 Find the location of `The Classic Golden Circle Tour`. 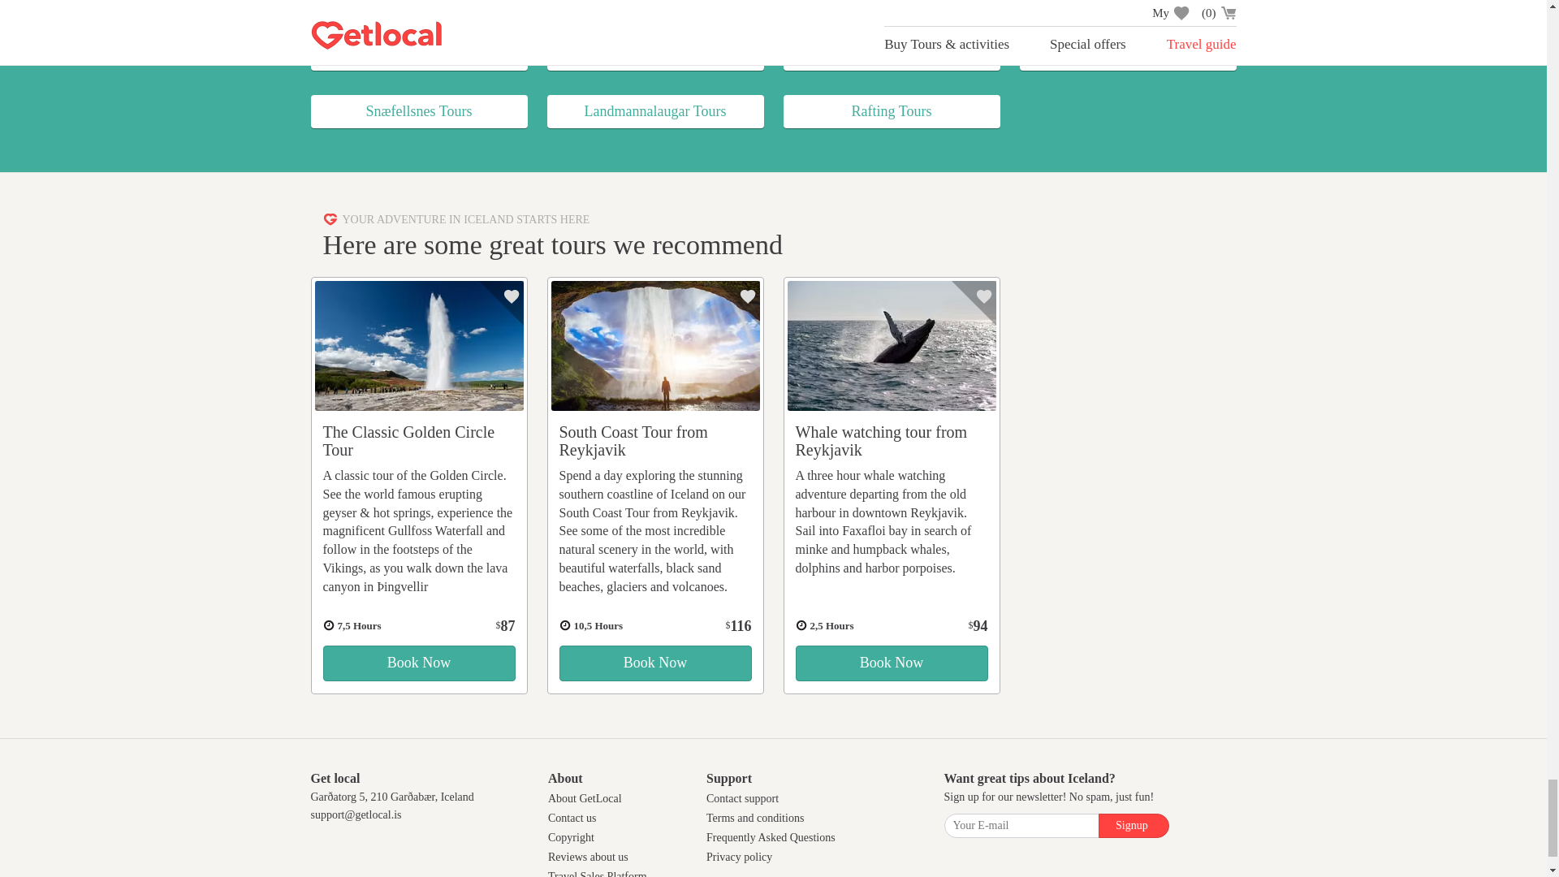

The Classic Golden Circle Tour is located at coordinates (419, 346).